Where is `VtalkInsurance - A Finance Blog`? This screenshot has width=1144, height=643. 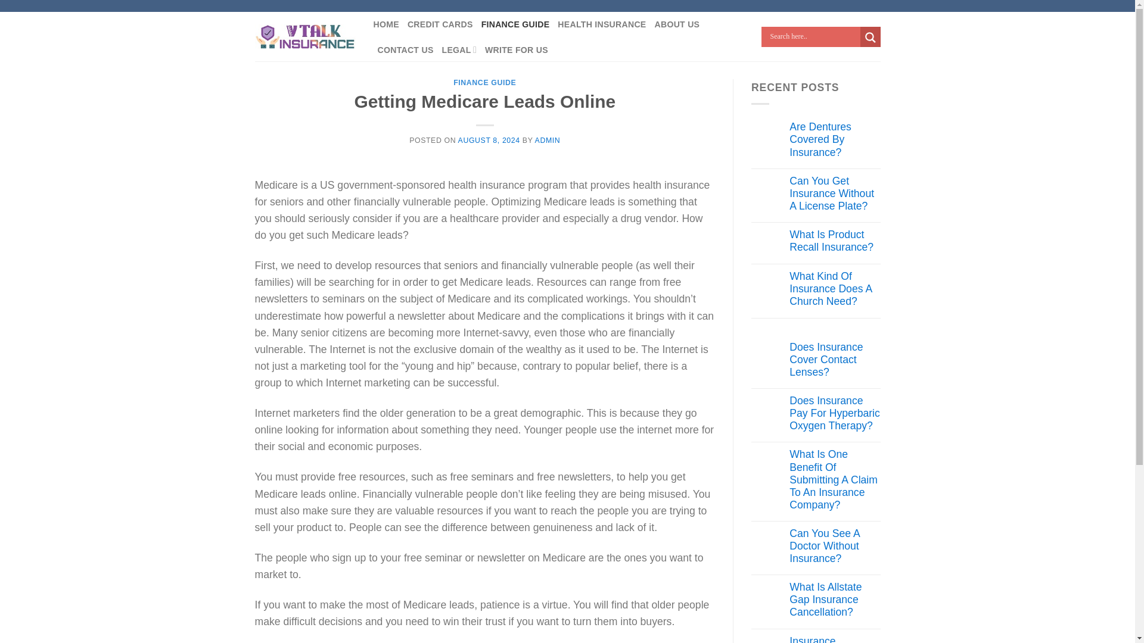 VtalkInsurance - A Finance Blog is located at coordinates (305, 37).